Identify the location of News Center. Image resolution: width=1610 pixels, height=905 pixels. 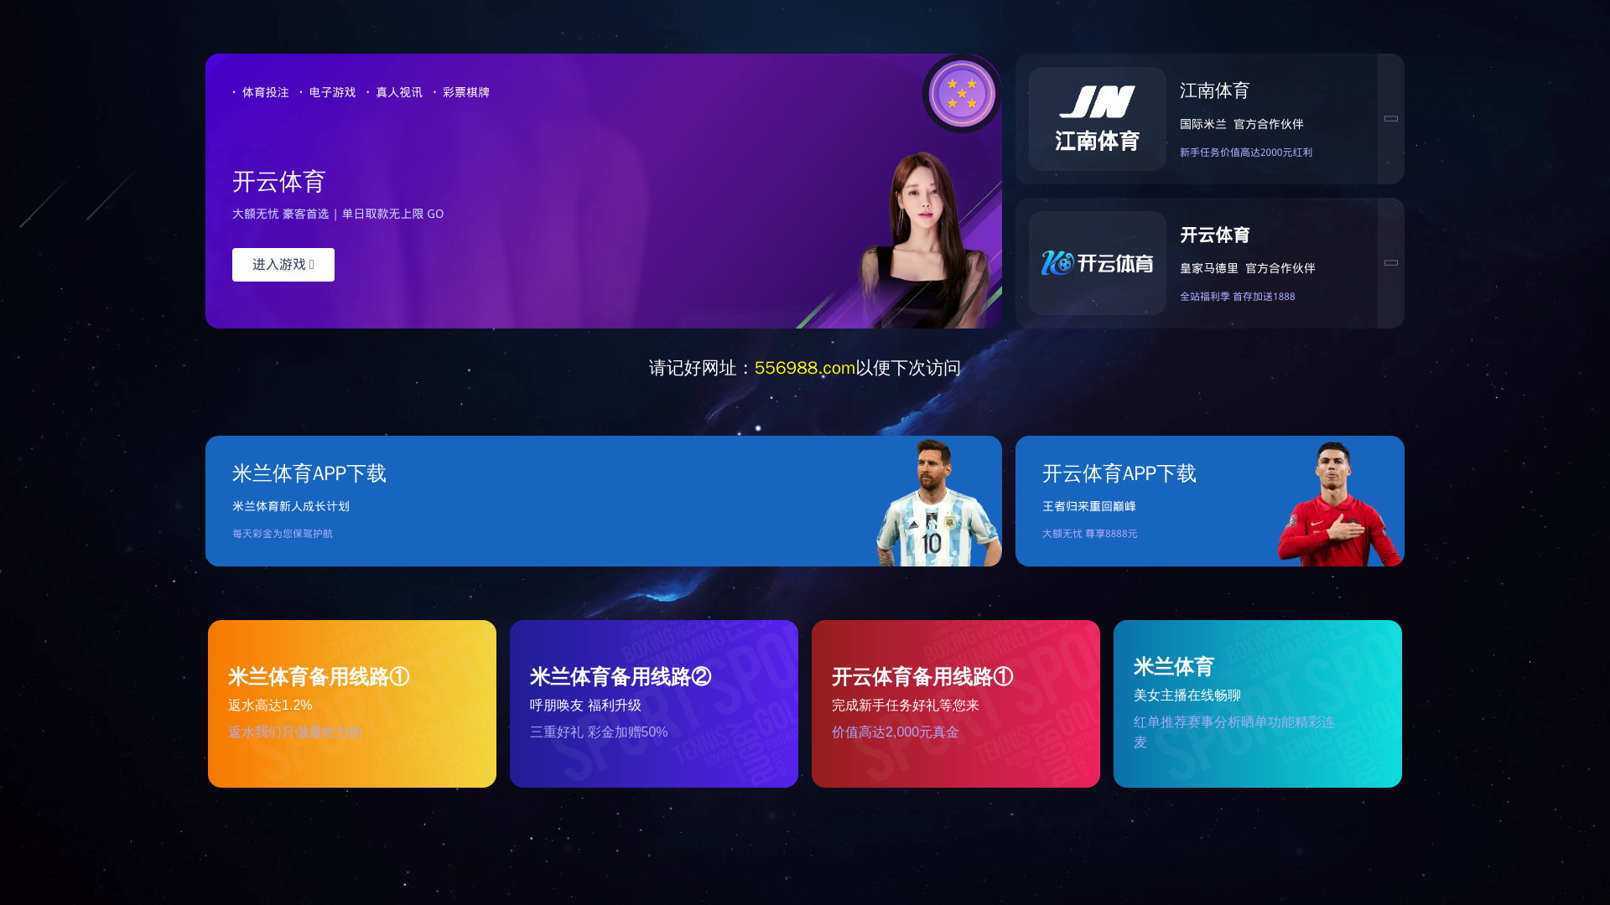
(84, 163).